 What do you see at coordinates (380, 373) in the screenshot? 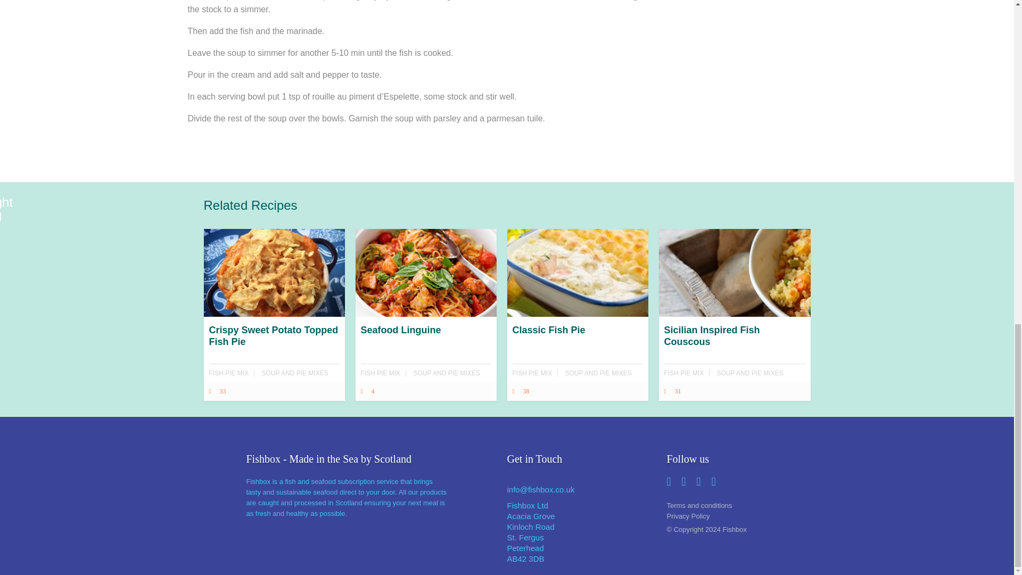
I see `See more Fish pie mix recipes` at bounding box center [380, 373].